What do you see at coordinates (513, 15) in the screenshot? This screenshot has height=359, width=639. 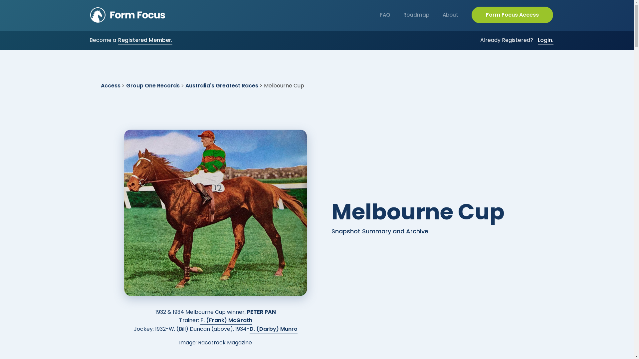 I see `Form Focus Access` at bounding box center [513, 15].